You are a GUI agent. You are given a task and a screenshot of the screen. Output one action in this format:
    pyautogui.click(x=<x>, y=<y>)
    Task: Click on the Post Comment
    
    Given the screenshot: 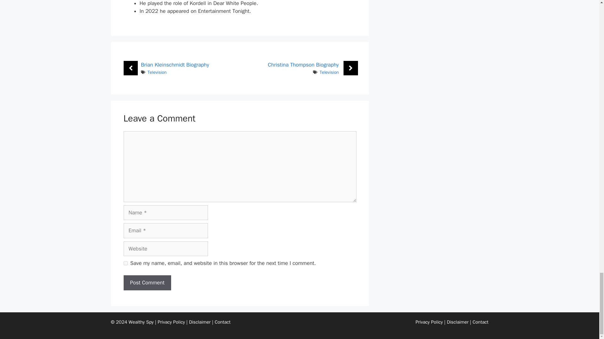 What is the action you would take?
    pyautogui.click(x=147, y=282)
    